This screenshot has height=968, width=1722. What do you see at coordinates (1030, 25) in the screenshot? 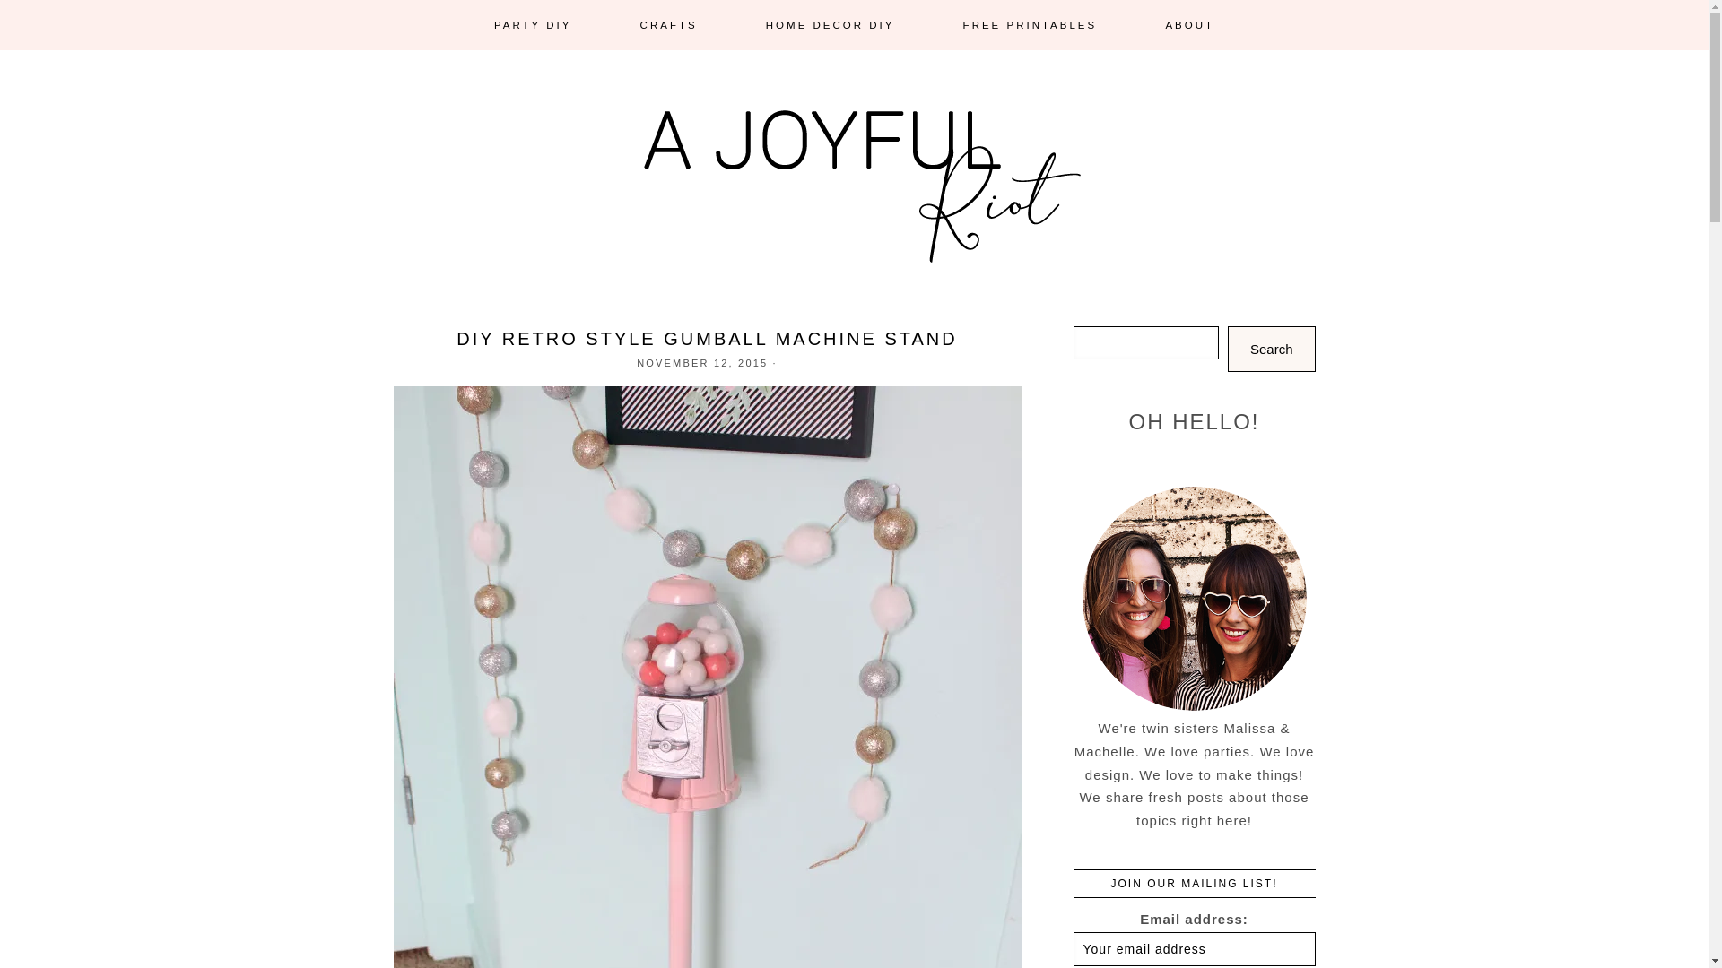
I see `FREE PRINTABLES` at bounding box center [1030, 25].